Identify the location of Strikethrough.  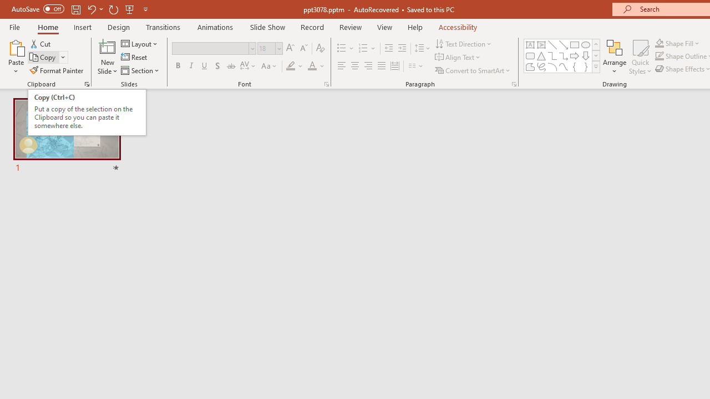
(231, 66).